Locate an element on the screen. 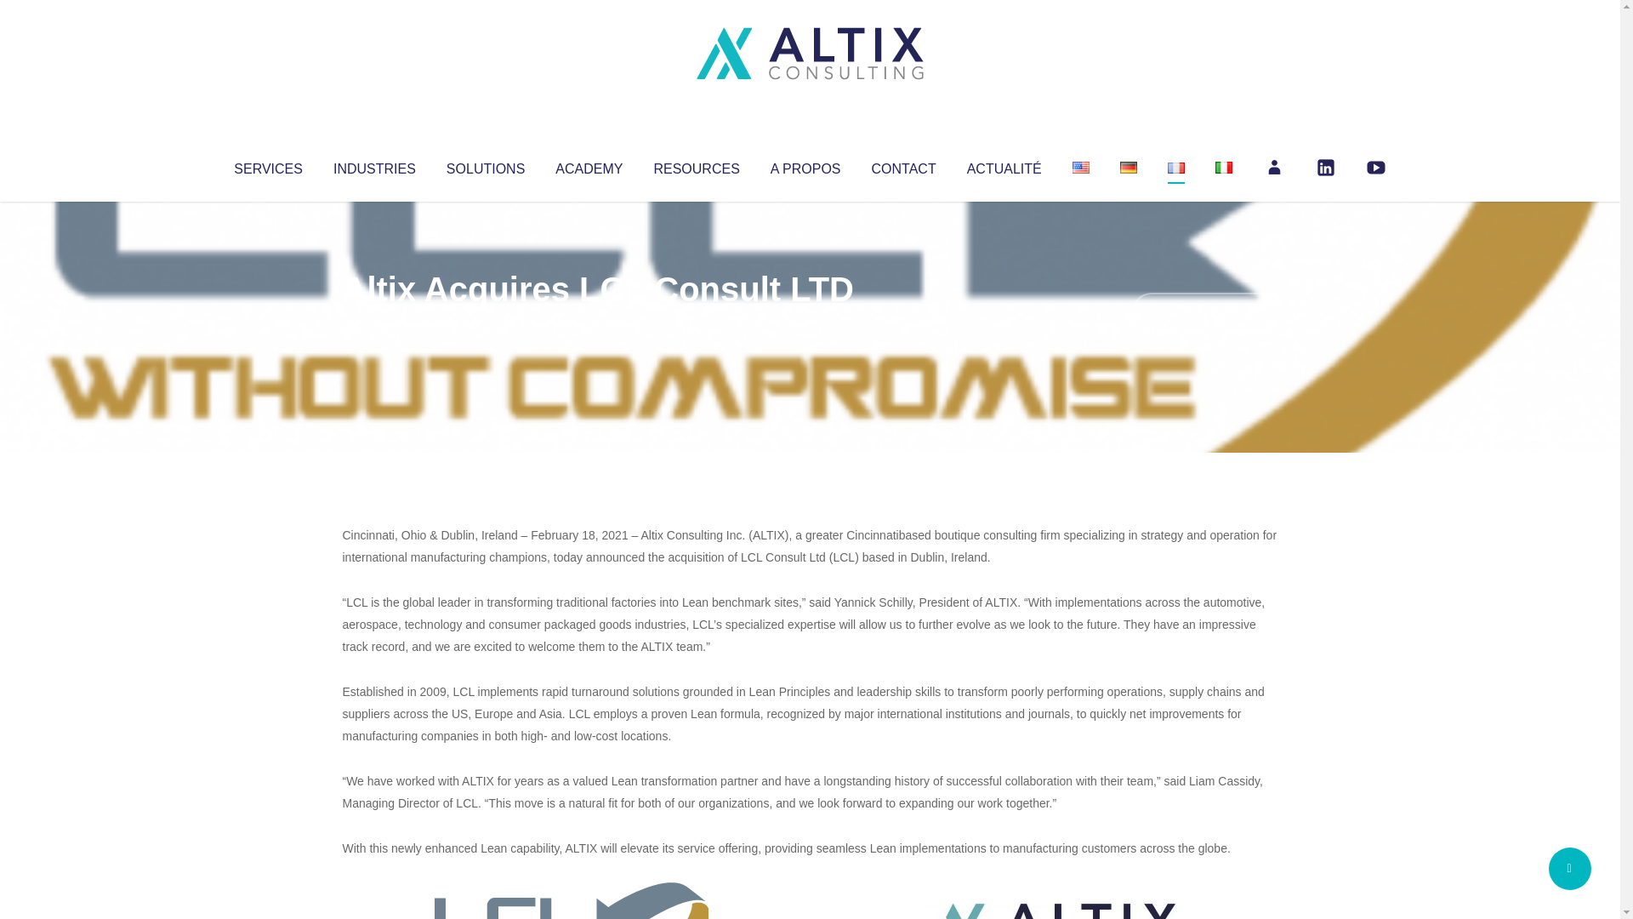 The width and height of the screenshot is (1633, 919). Articles par Altix is located at coordinates (374, 323).